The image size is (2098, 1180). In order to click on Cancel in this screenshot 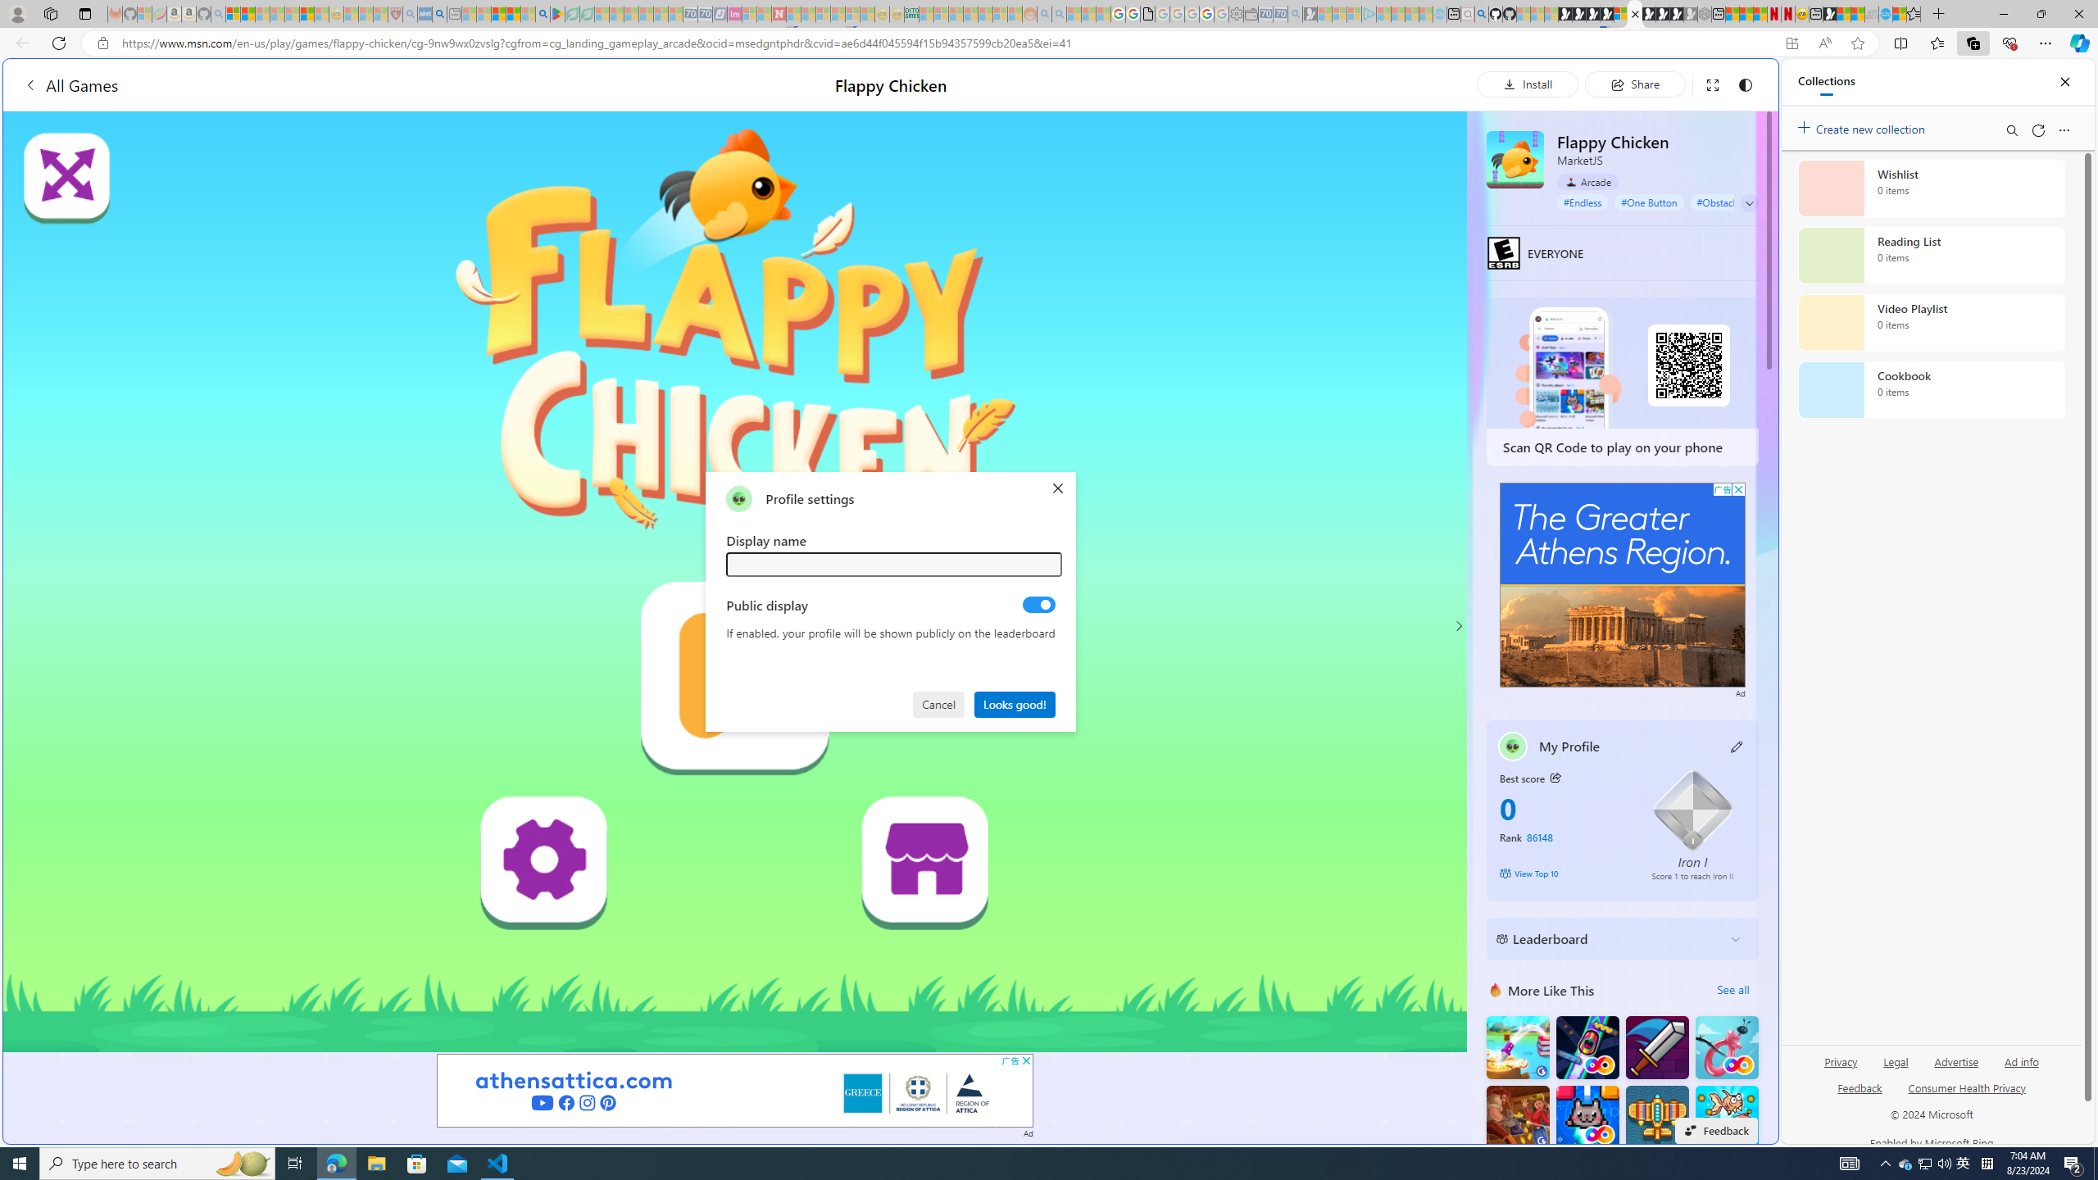, I will do `click(938, 703)`.